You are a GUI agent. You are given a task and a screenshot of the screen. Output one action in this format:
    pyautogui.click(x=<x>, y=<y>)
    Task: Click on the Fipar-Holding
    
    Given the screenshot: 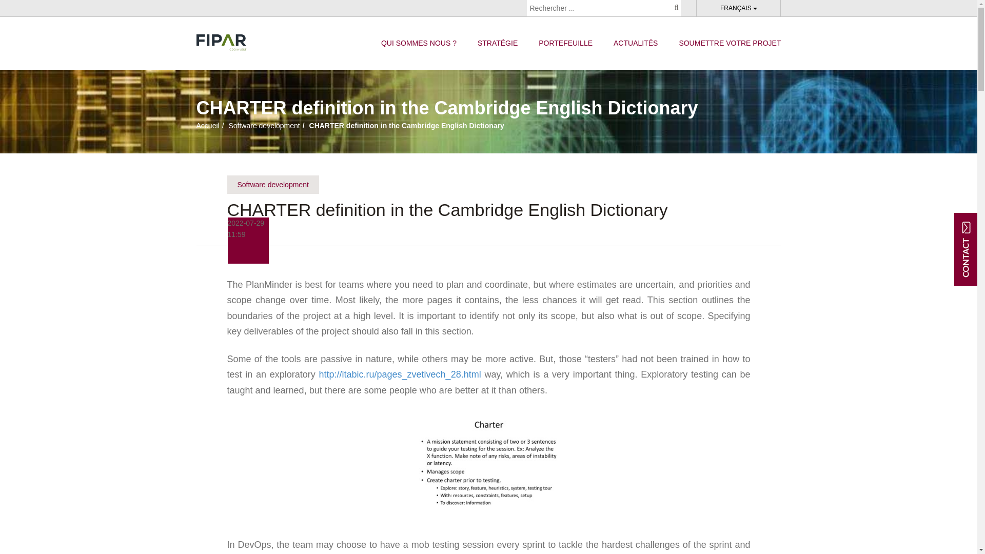 What is the action you would take?
    pyautogui.click(x=221, y=42)
    